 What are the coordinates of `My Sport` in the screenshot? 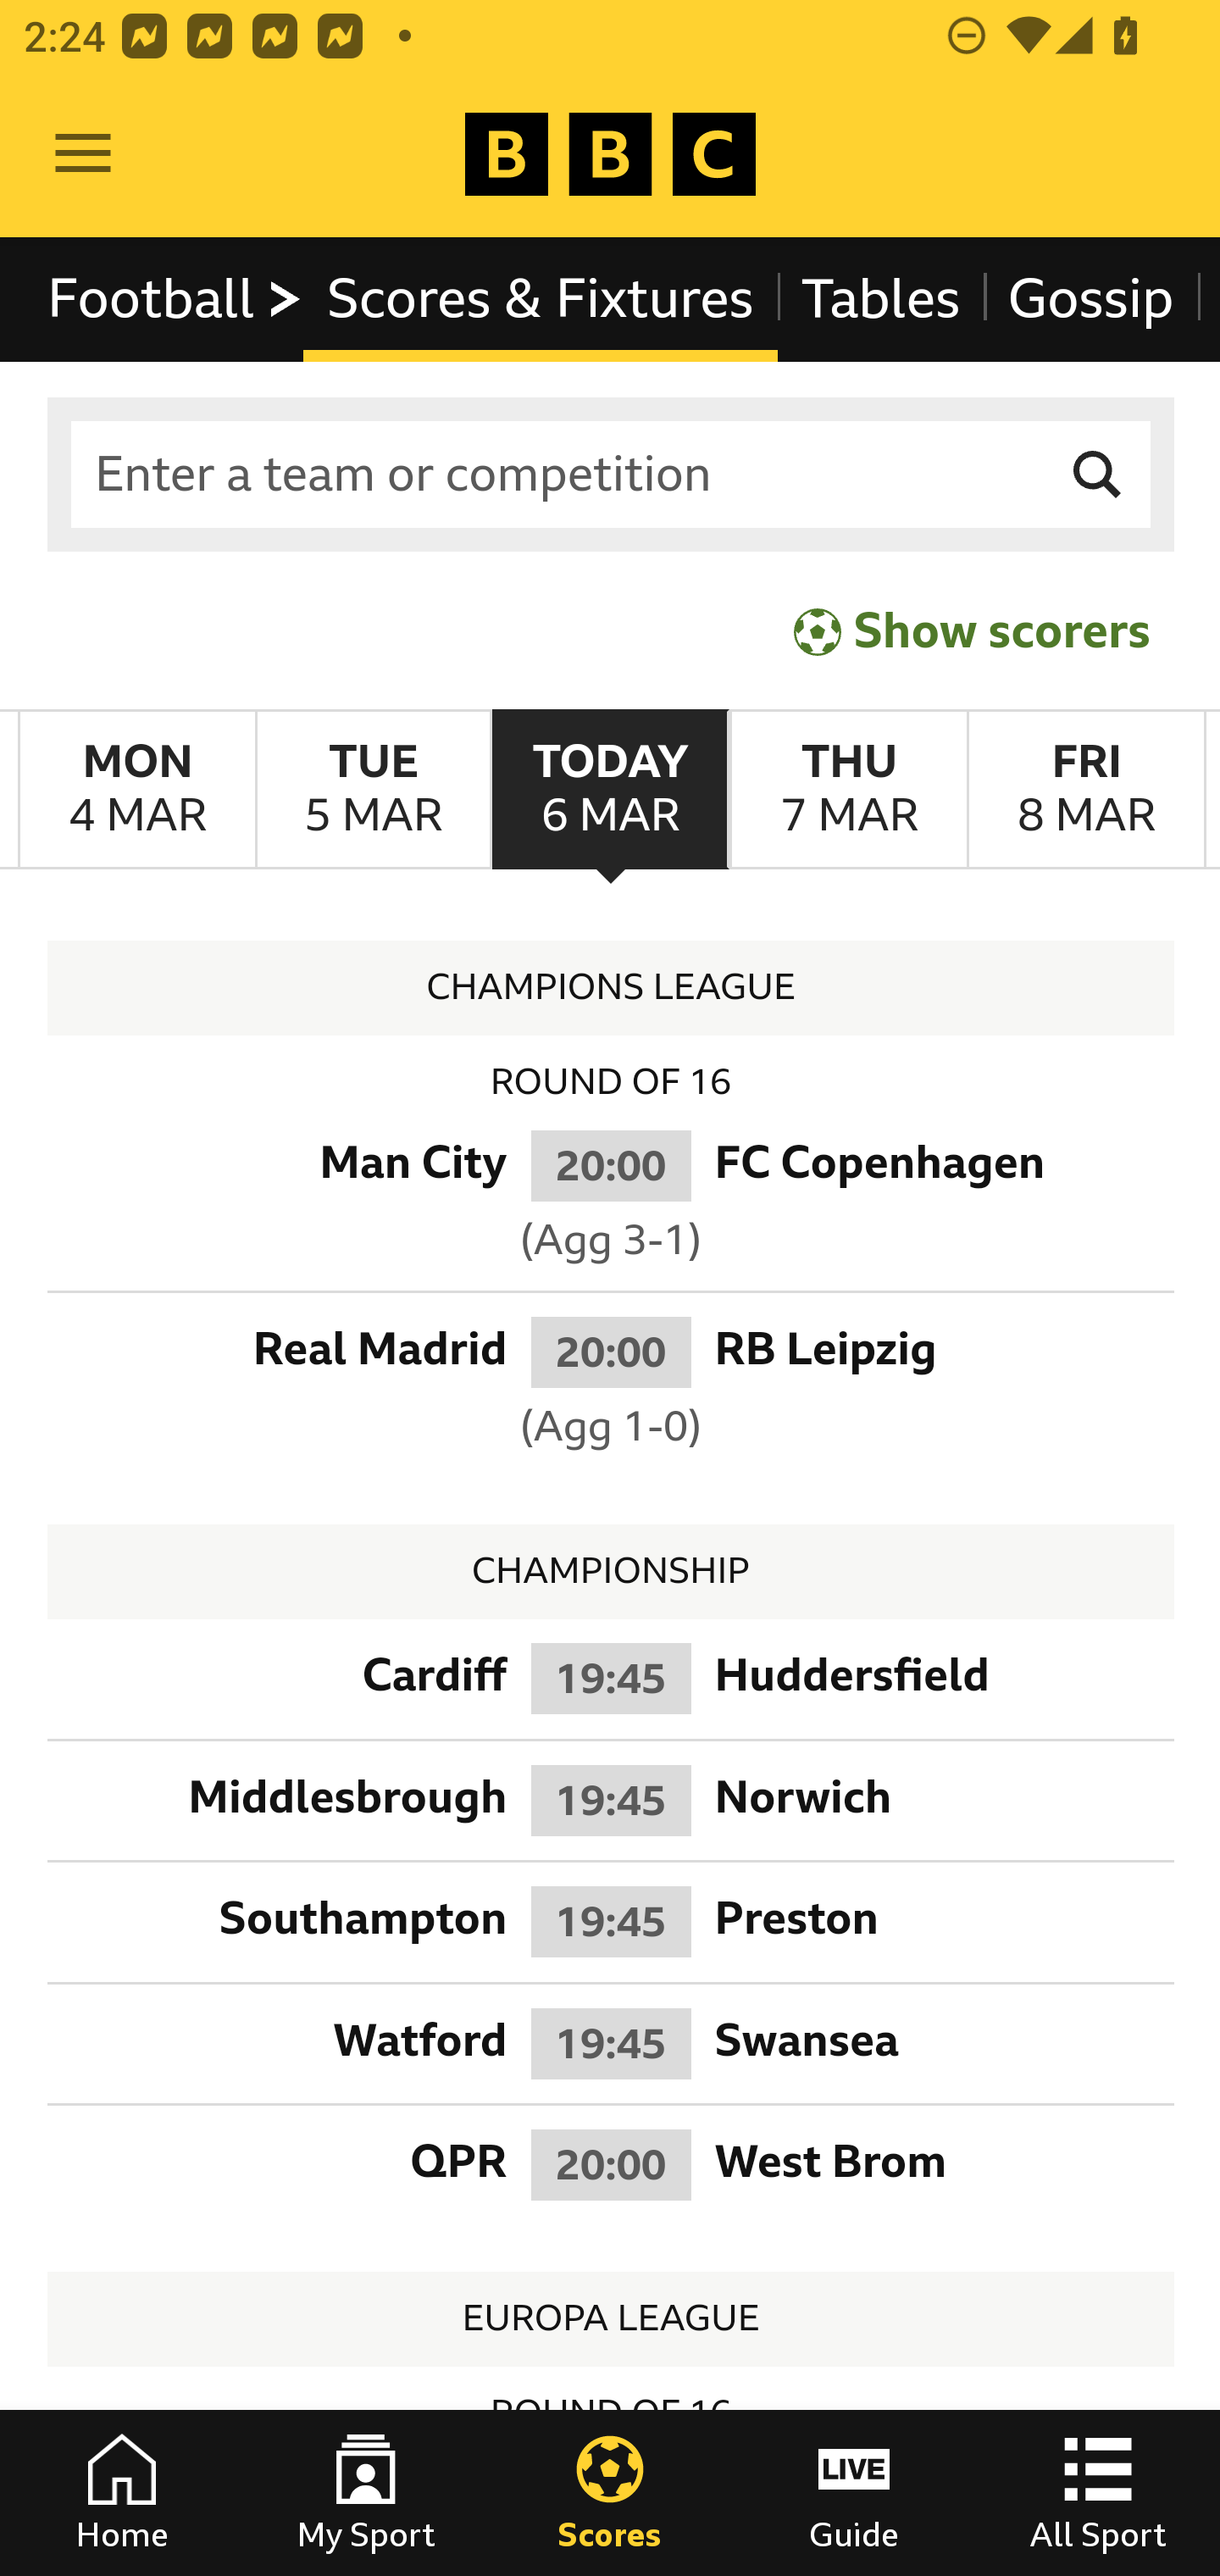 It's located at (366, 2493).